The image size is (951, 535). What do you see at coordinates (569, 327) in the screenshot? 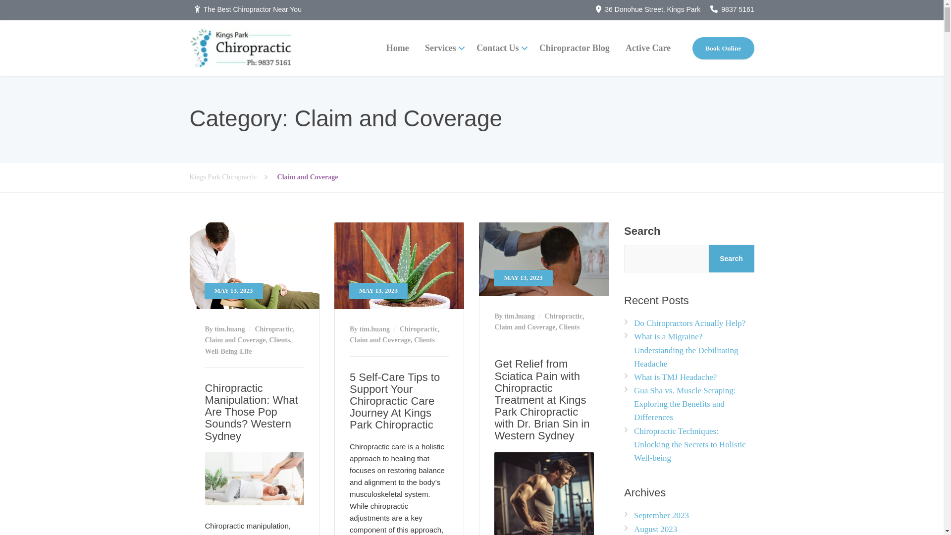
I see `Clients` at bounding box center [569, 327].